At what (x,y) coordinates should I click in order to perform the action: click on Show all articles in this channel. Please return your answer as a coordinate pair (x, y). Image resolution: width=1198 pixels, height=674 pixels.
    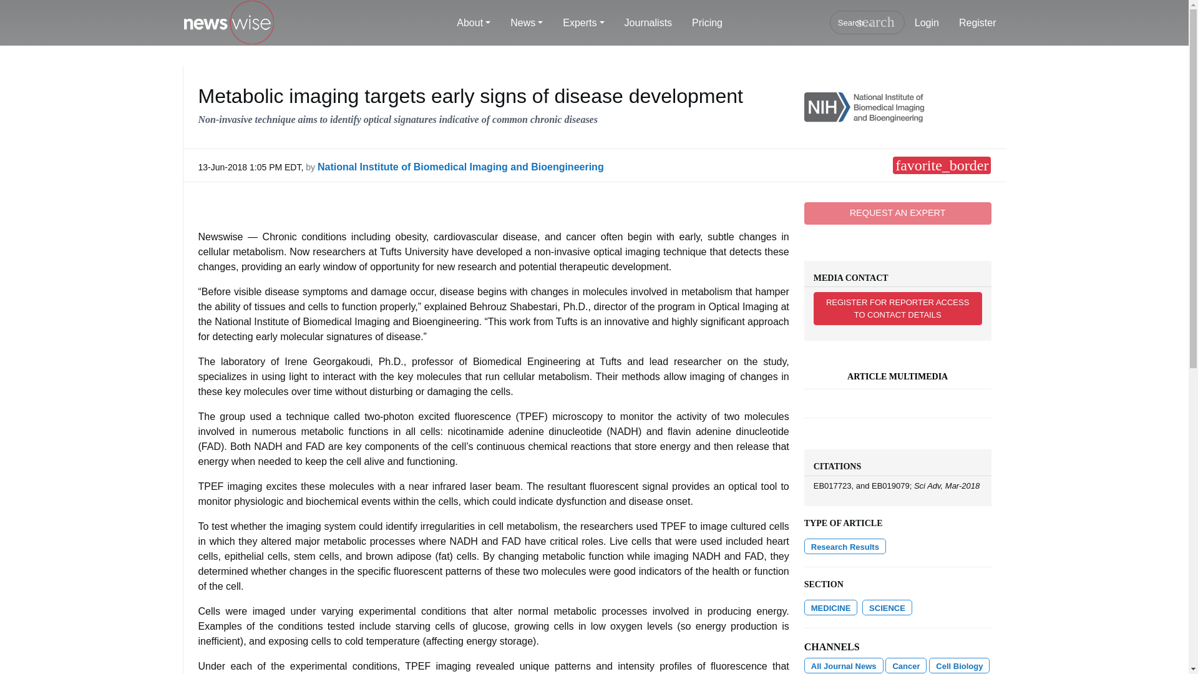
    Looking at the image, I should click on (830, 608).